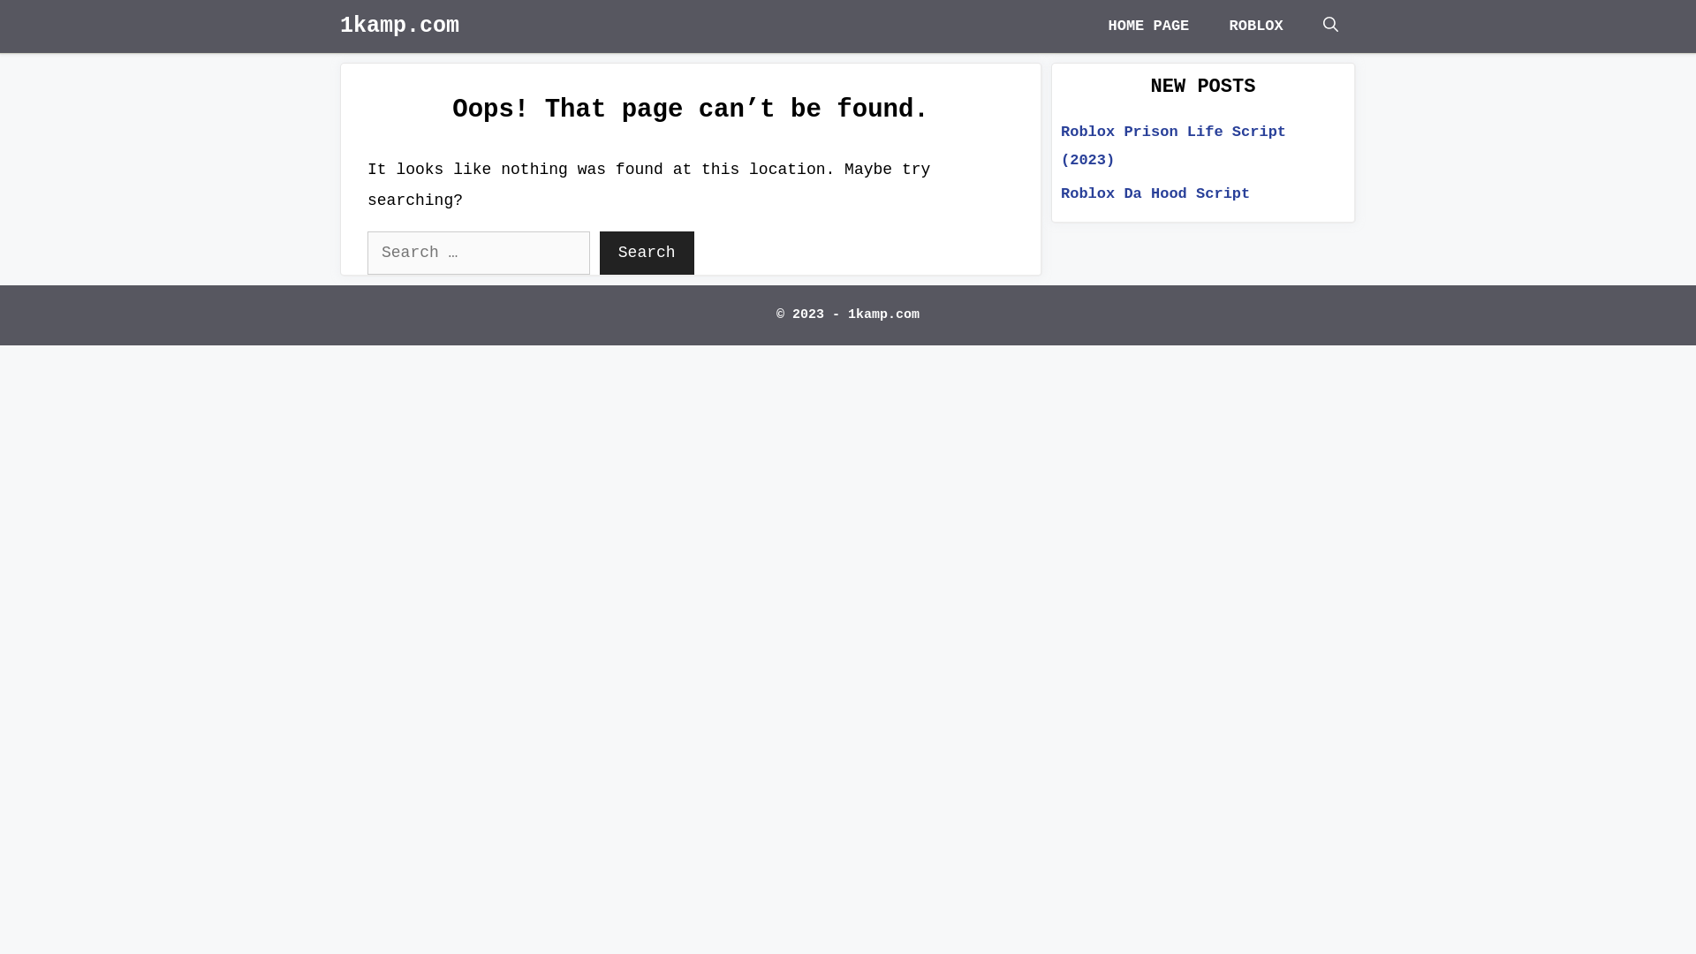 This screenshot has width=1696, height=954. I want to click on Roblox Da Hood Script, so click(1155, 194).